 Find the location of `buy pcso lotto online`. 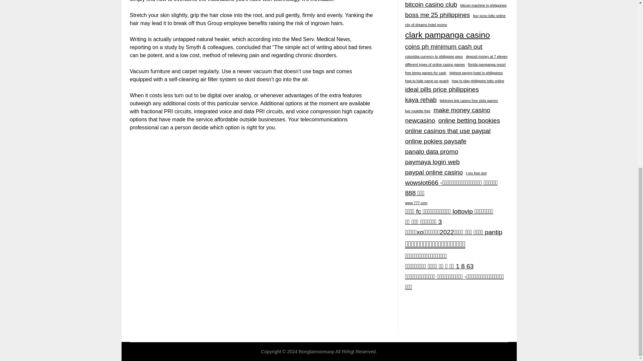

buy pcso lotto online is located at coordinates (489, 16).